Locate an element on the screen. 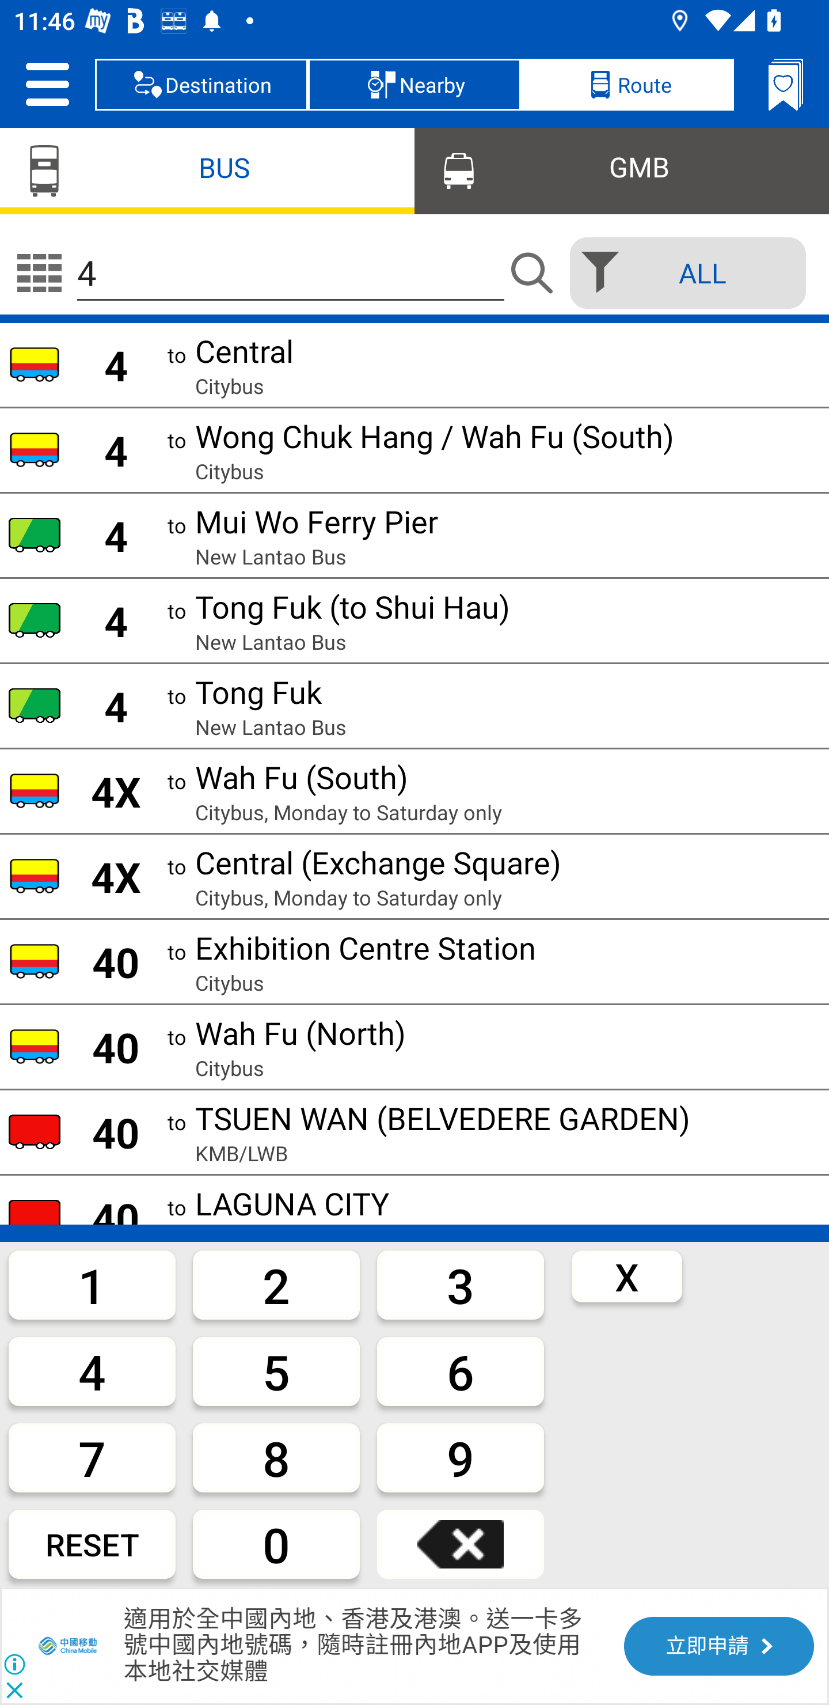 The width and height of the screenshot is (829, 1705). 5 is located at coordinates (276, 1371).